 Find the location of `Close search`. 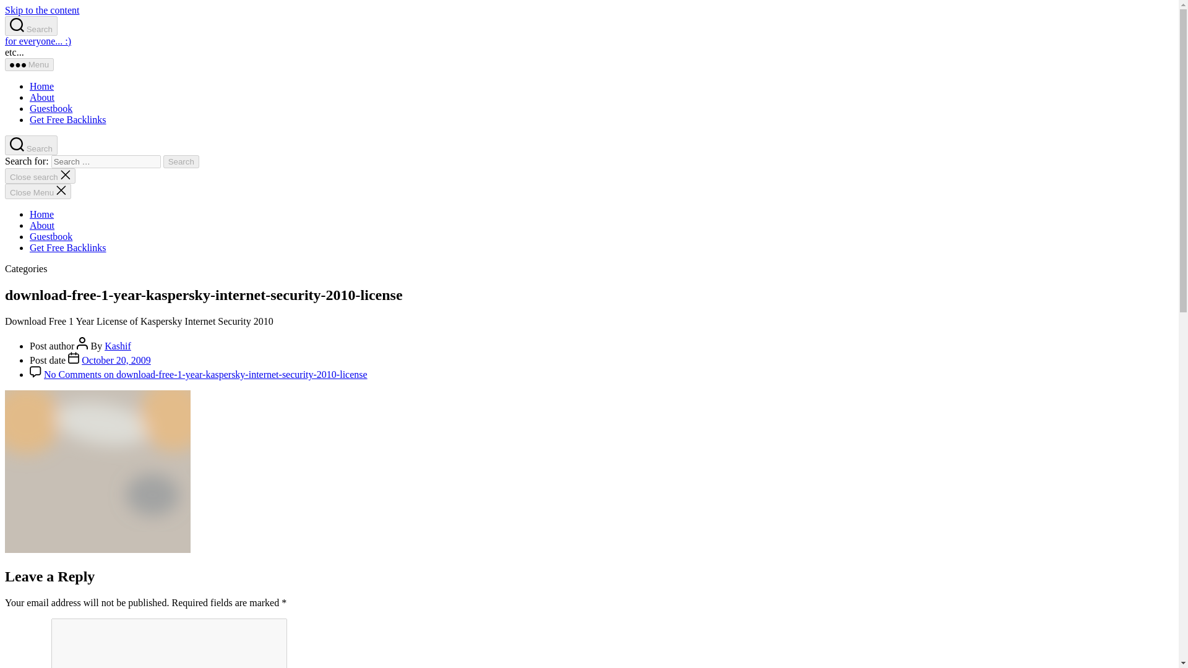

Close search is located at coordinates (40, 176).